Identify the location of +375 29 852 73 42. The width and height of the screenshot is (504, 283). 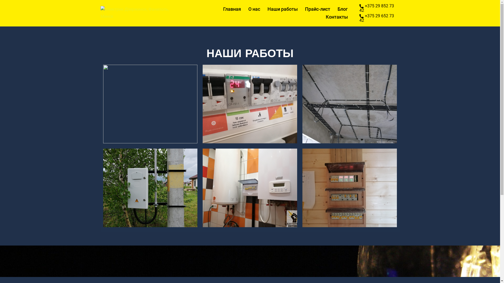
(380, 8).